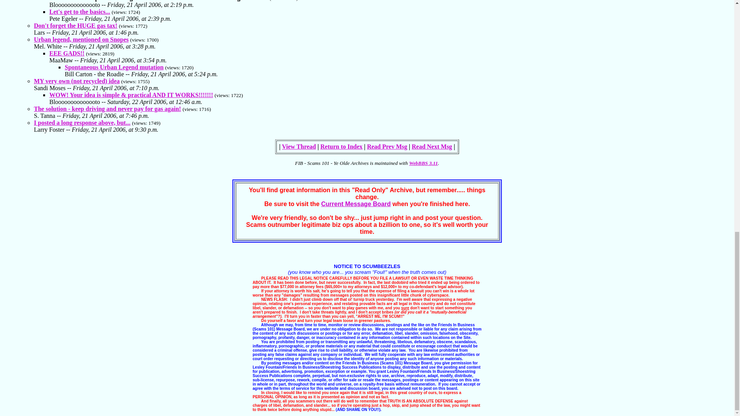  Describe the element at coordinates (387, 146) in the screenshot. I see `Read Prev Msg` at that location.